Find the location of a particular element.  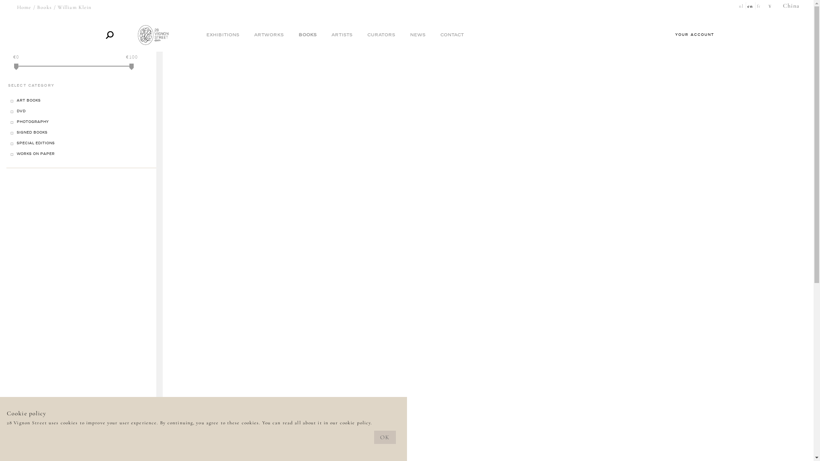

William Klein is located at coordinates (75, 7).